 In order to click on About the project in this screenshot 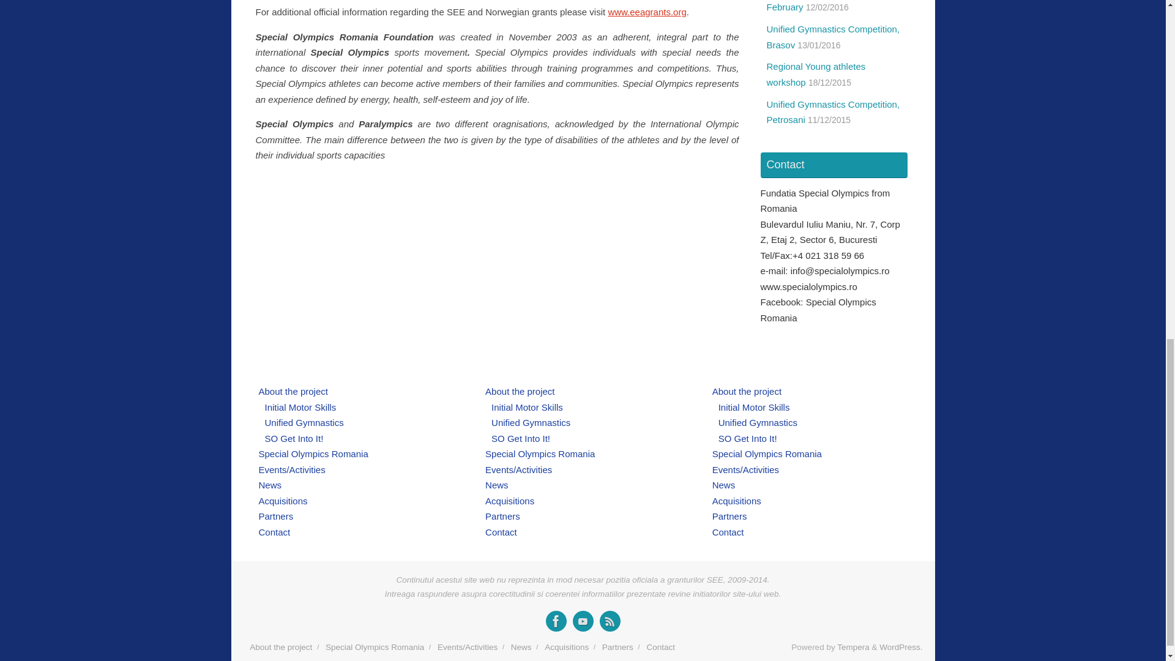, I will do `click(293, 391)`.